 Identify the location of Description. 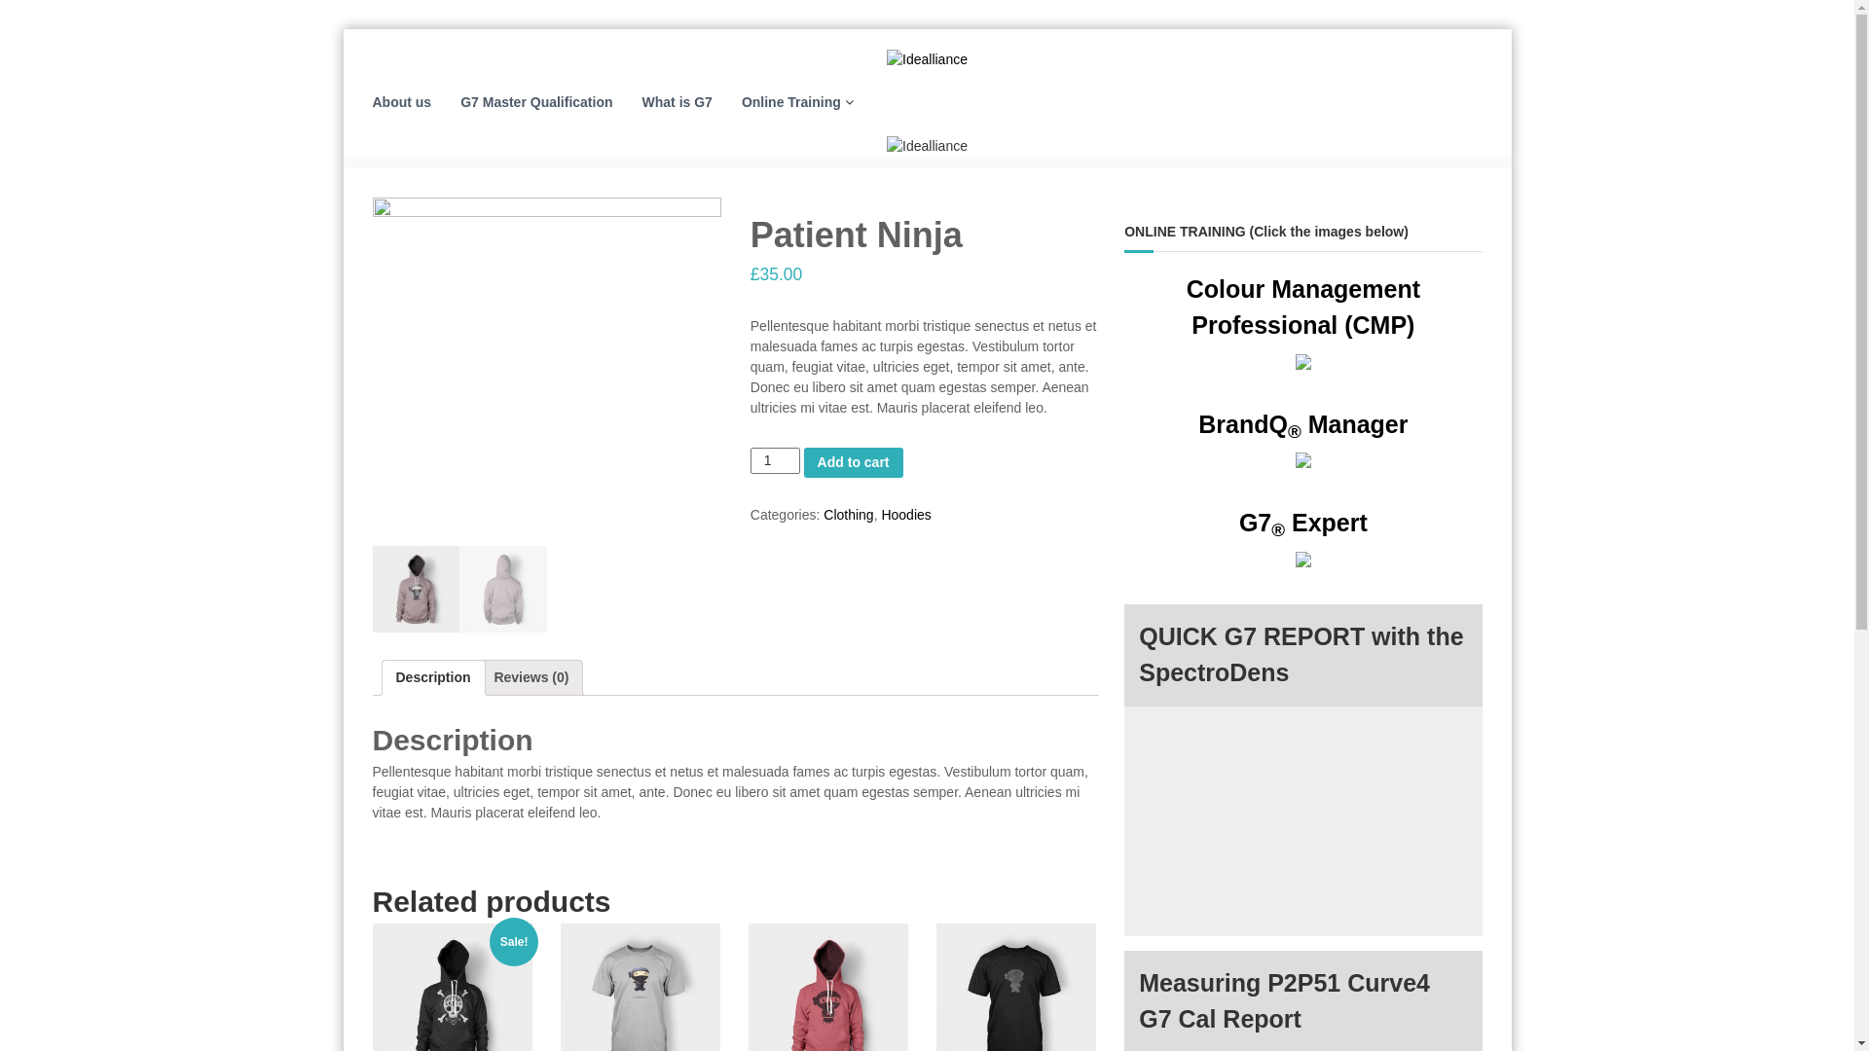
(432, 677).